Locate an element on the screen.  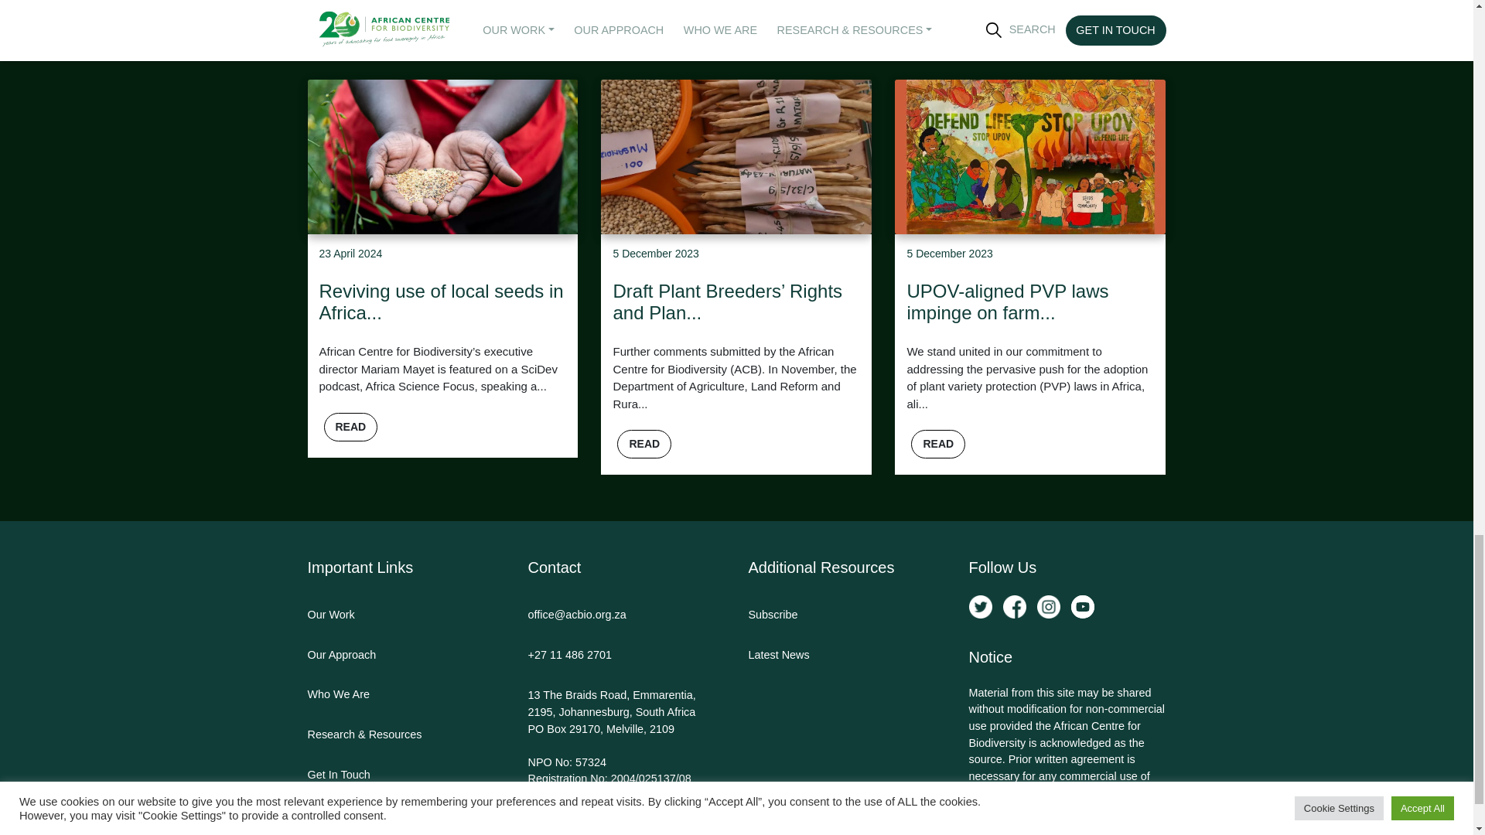
Reviving use of local seeds in African farming is located at coordinates (442, 155).